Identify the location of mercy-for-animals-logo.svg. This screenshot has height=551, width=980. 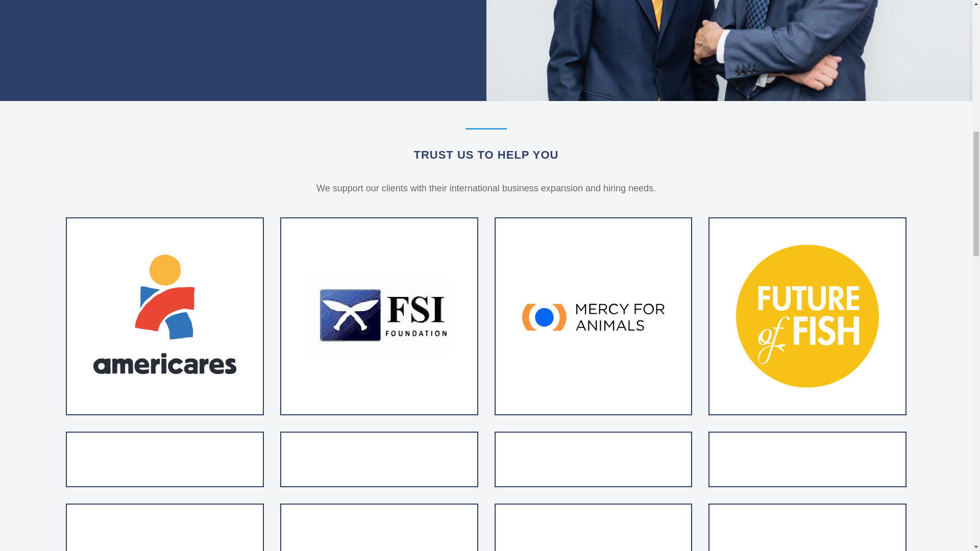
(593, 316).